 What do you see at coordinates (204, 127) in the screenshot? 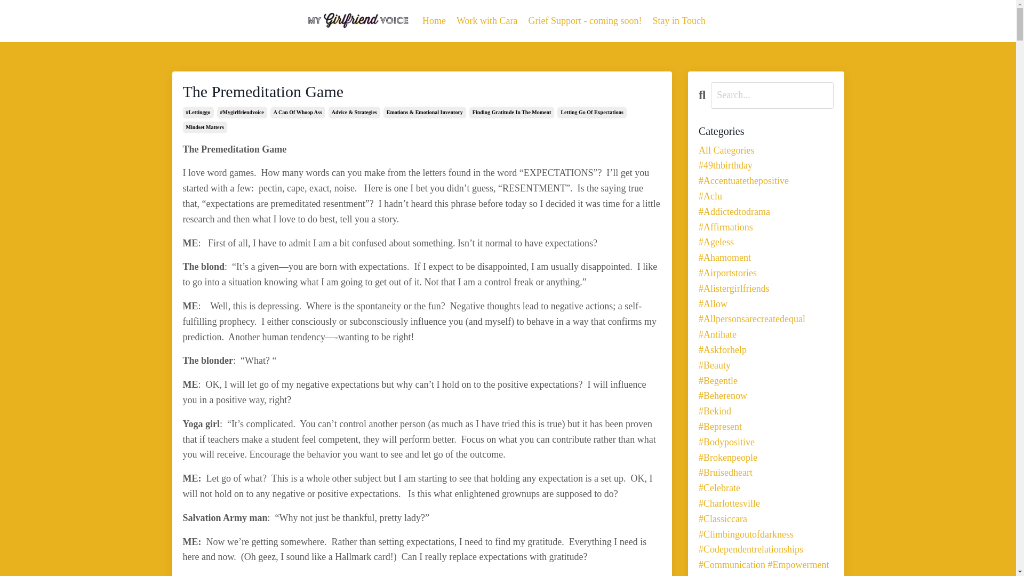
I see `Mindset Matters` at bounding box center [204, 127].